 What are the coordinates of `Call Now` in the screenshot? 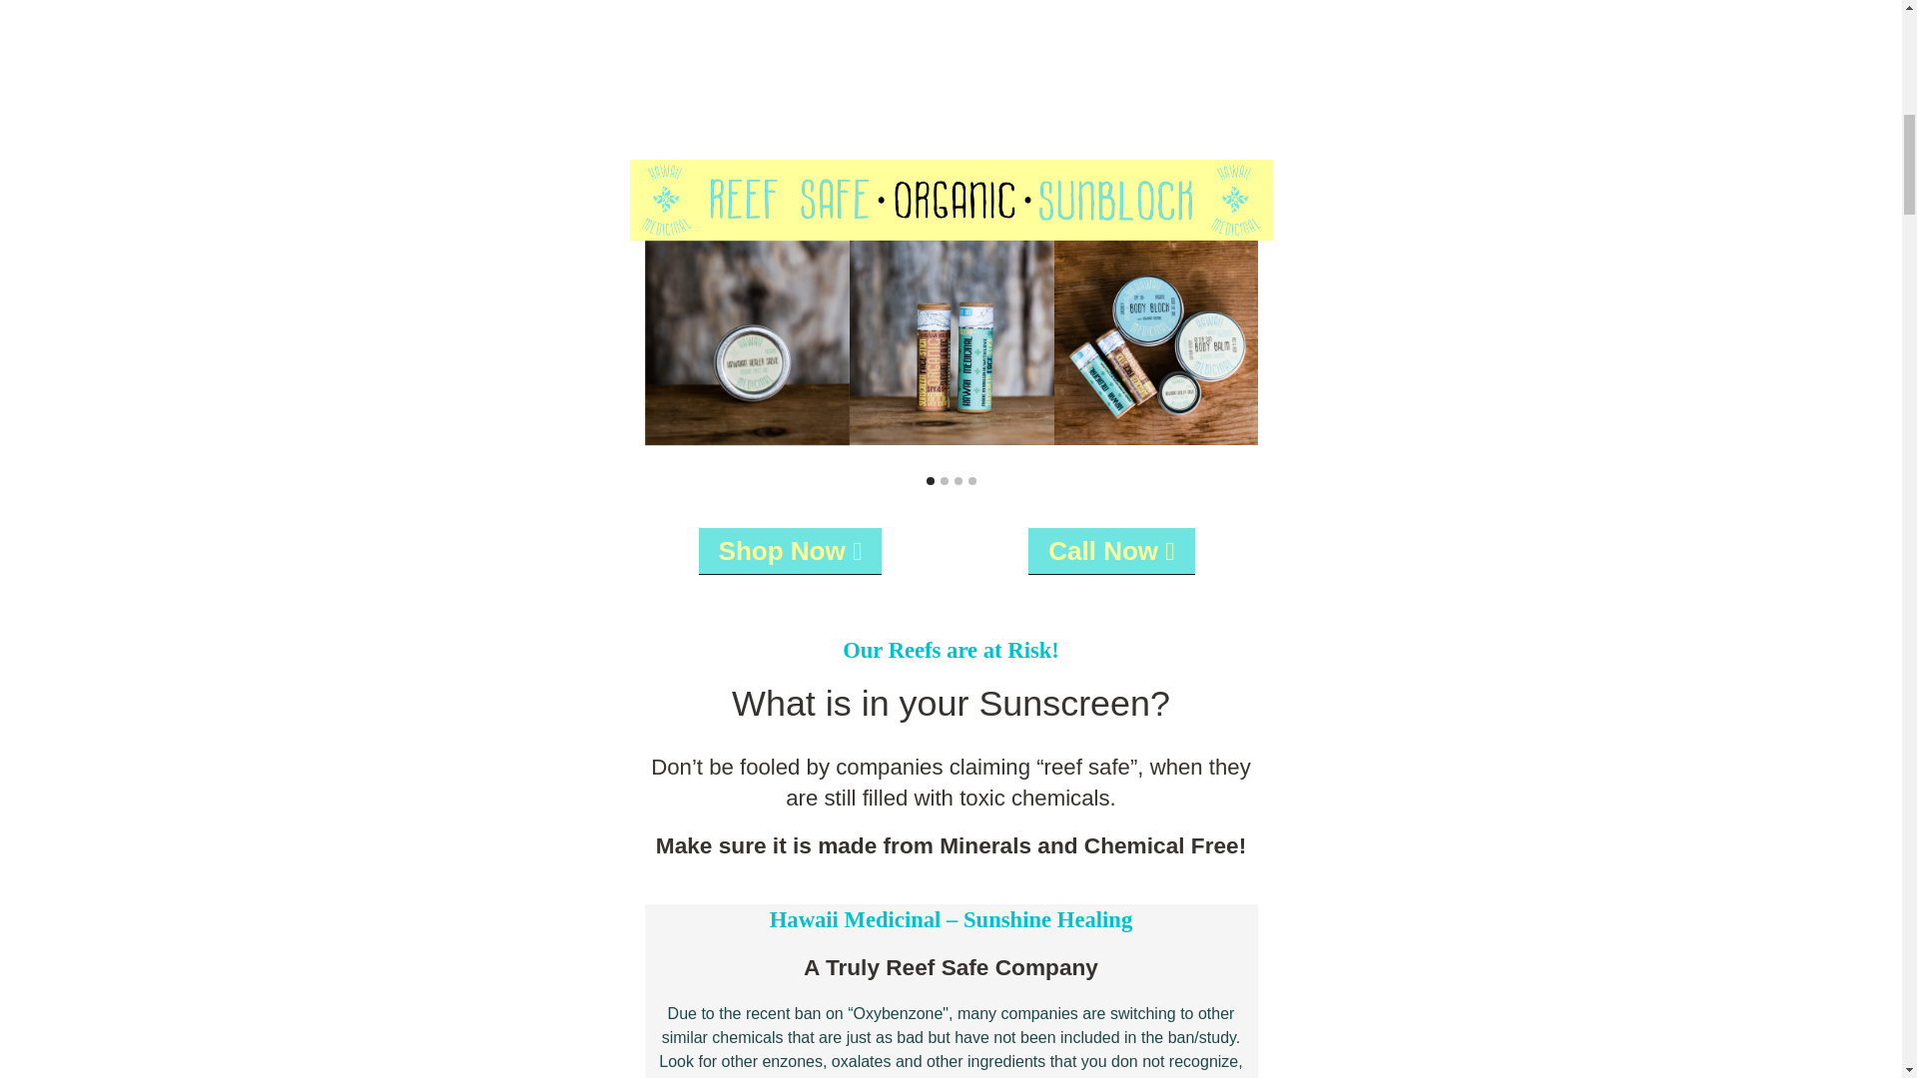 It's located at (1110, 550).